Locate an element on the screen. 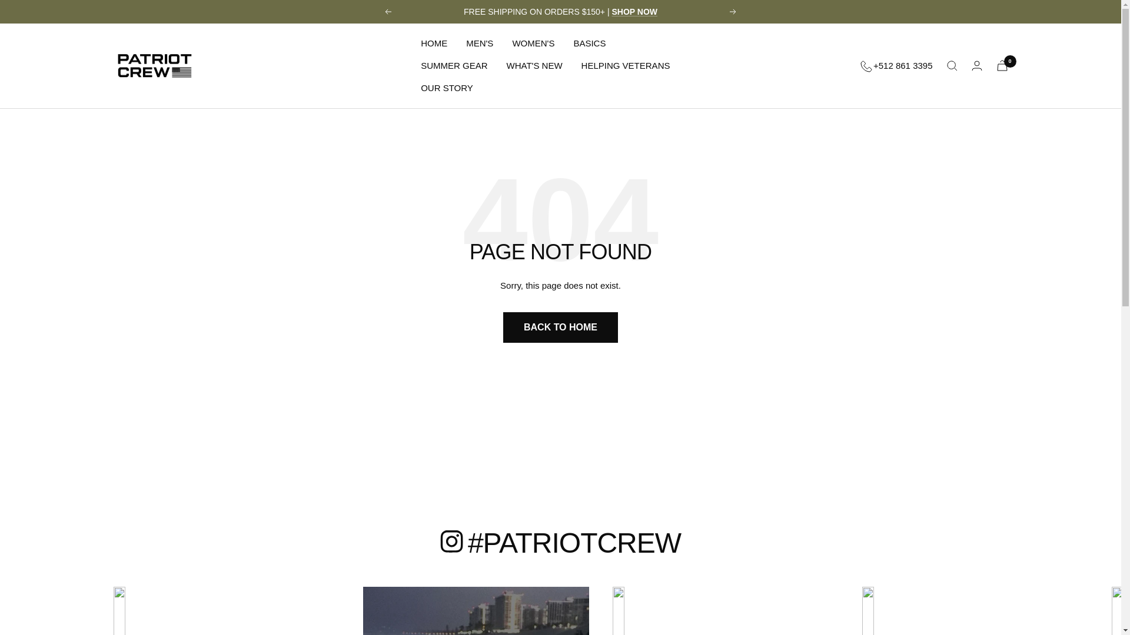 The width and height of the screenshot is (1130, 635). MEN'S is located at coordinates (479, 44).